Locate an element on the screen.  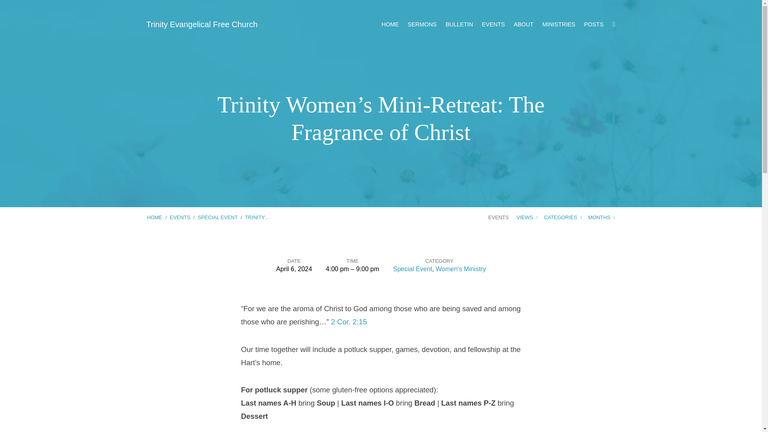
EVENTS is located at coordinates (180, 217).